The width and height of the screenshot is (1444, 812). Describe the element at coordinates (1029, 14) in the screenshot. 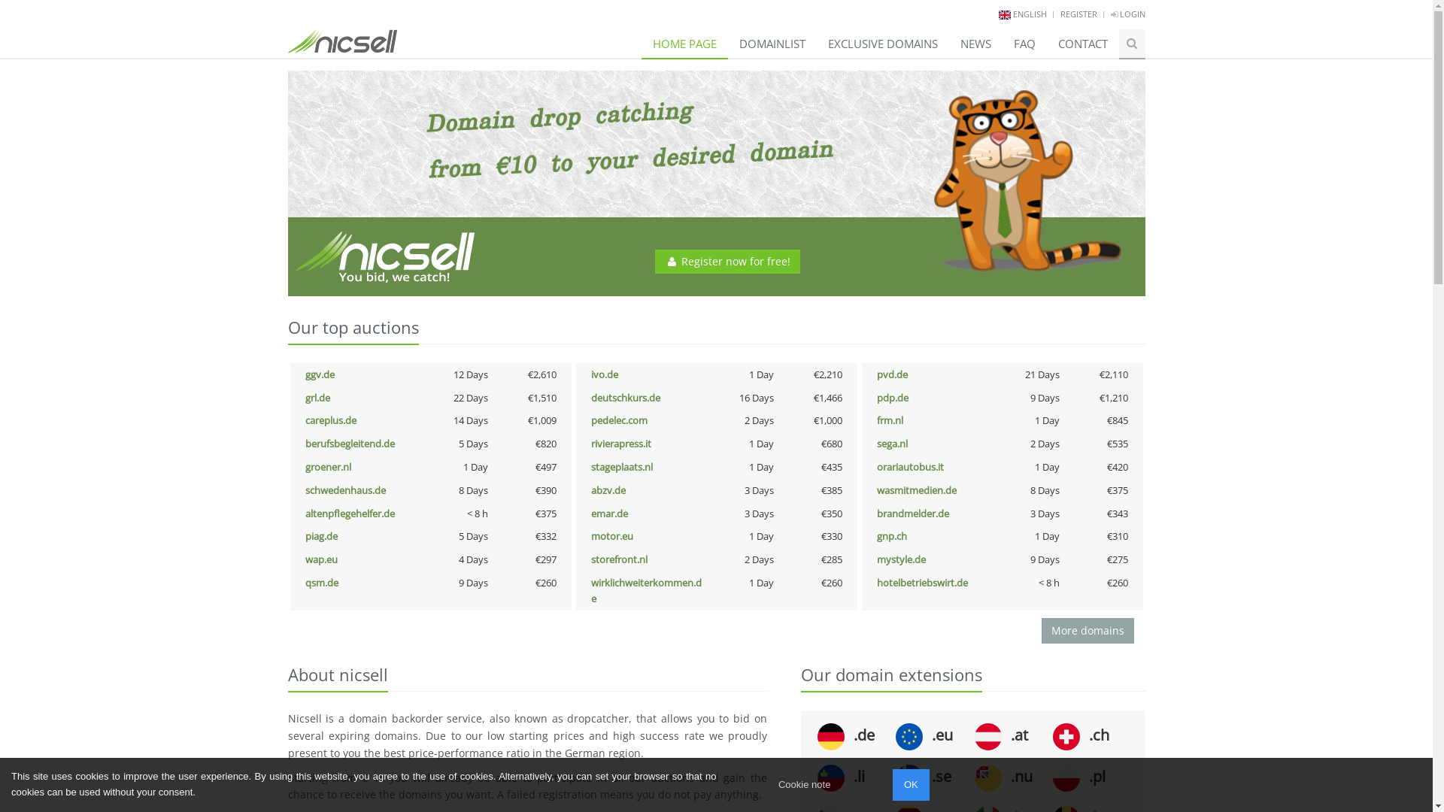

I see `ENGLISH` at that location.